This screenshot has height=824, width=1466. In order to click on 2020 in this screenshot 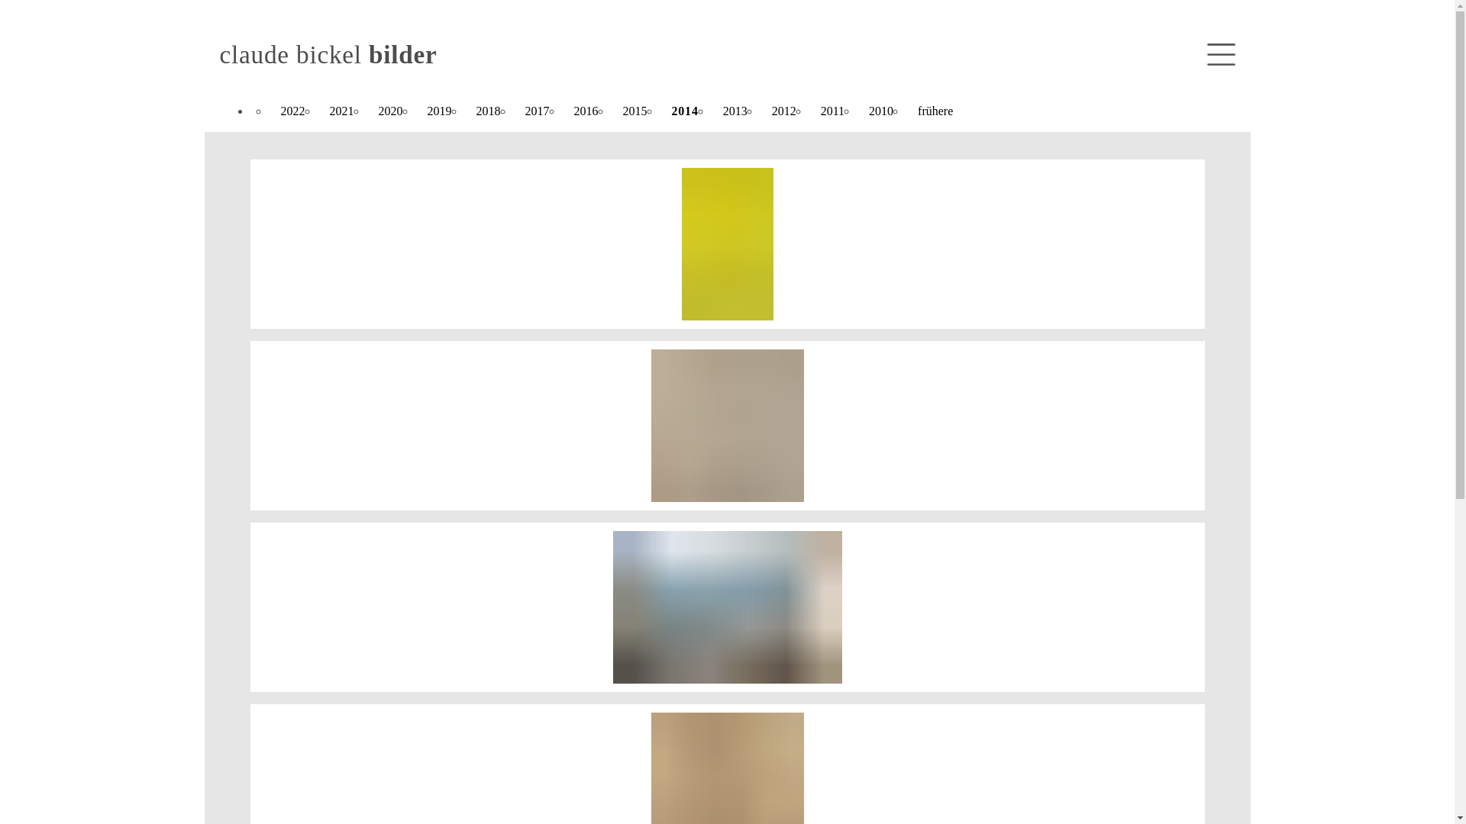, I will do `click(391, 111)`.